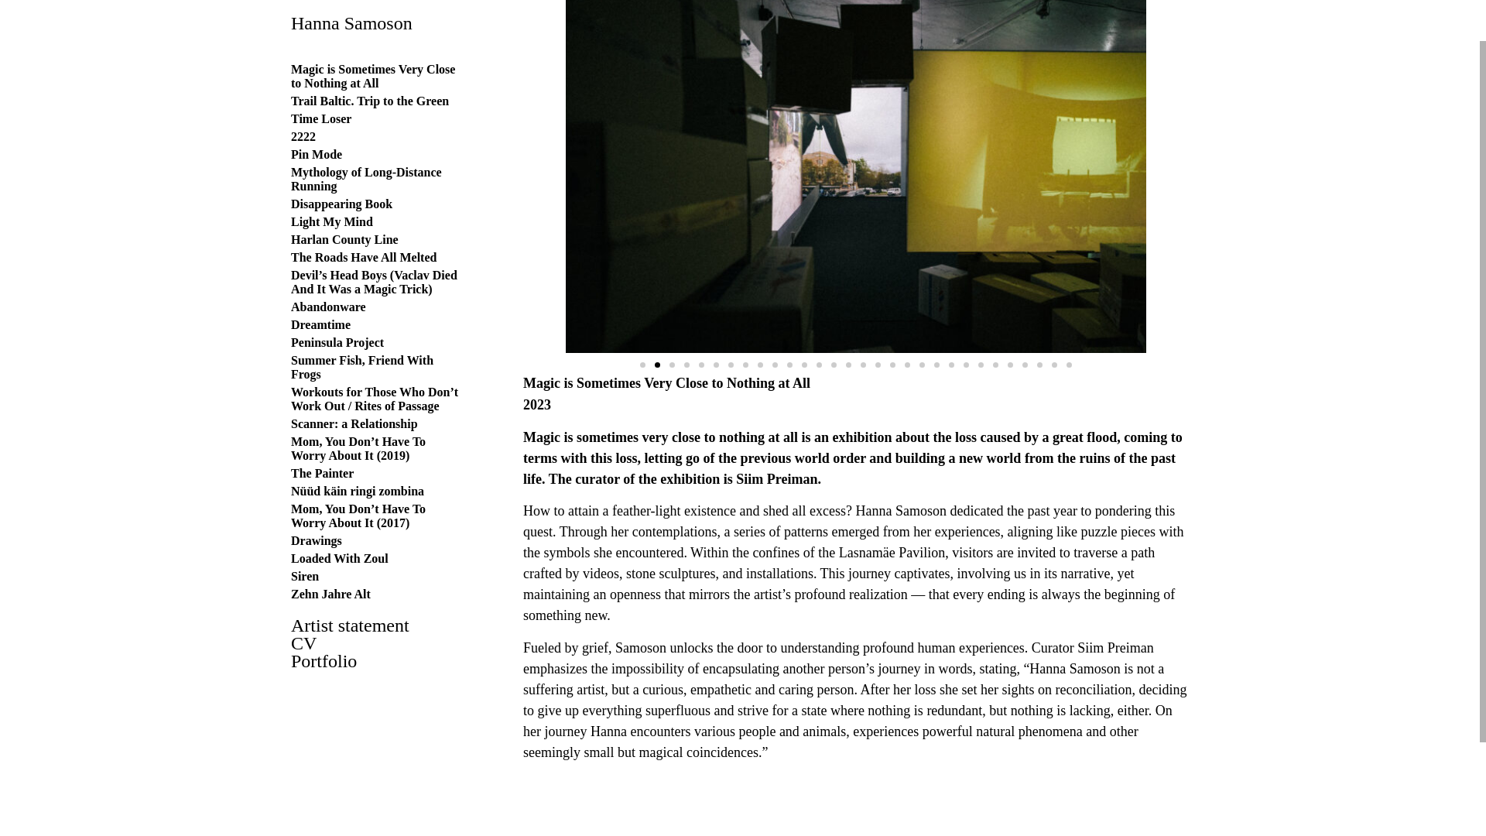  What do you see at coordinates (366, 129) in the screenshot?
I see `Mythology of Long-Distance Running` at bounding box center [366, 129].